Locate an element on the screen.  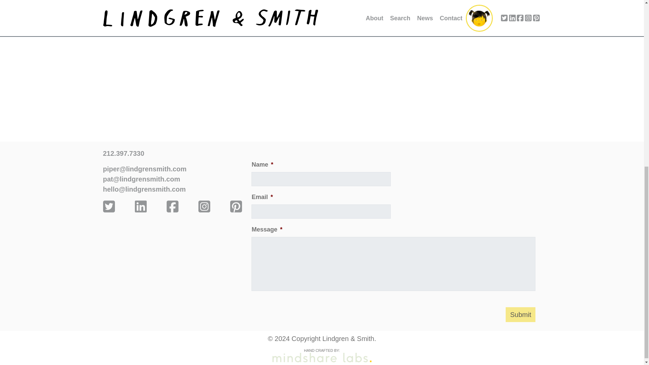
Submit is located at coordinates (521, 314).